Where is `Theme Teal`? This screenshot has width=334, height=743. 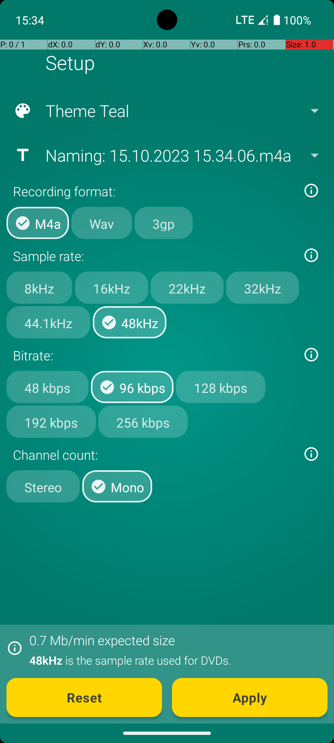
Theme Teal is located at coordinates (166, 111).